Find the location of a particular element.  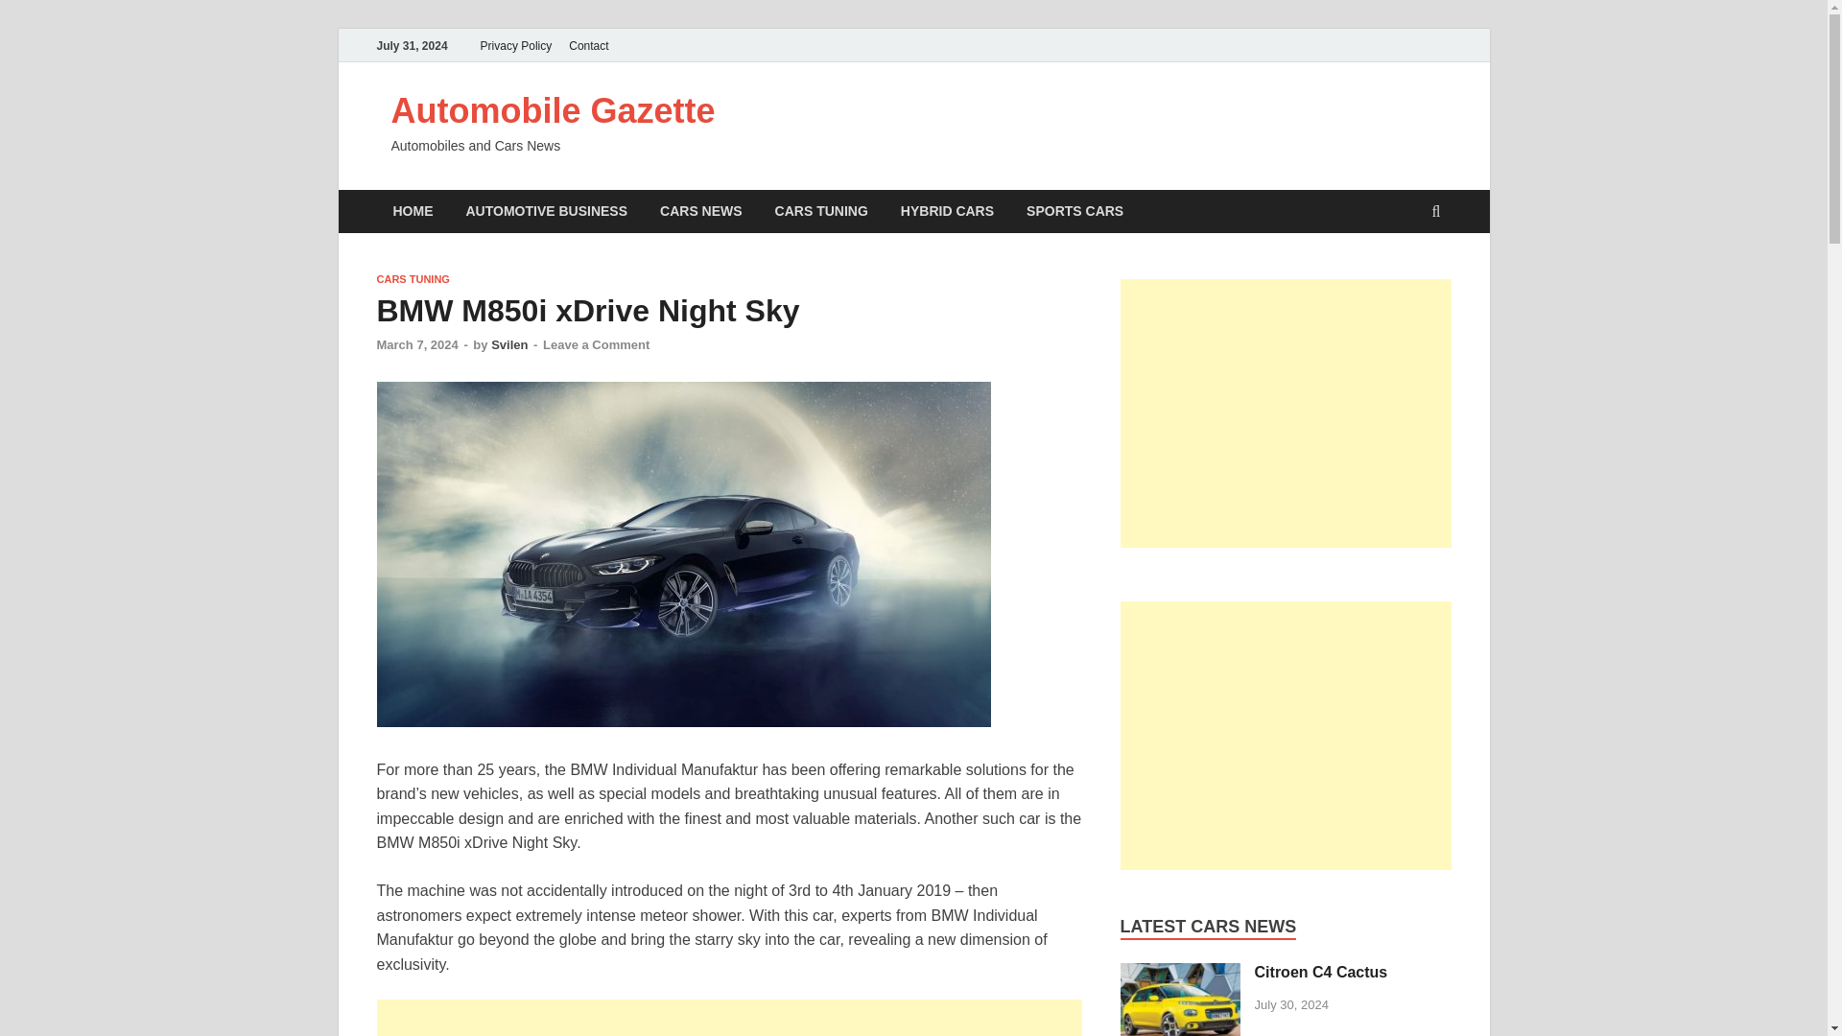

Privacy Policy is located at coordinates (516, 45).